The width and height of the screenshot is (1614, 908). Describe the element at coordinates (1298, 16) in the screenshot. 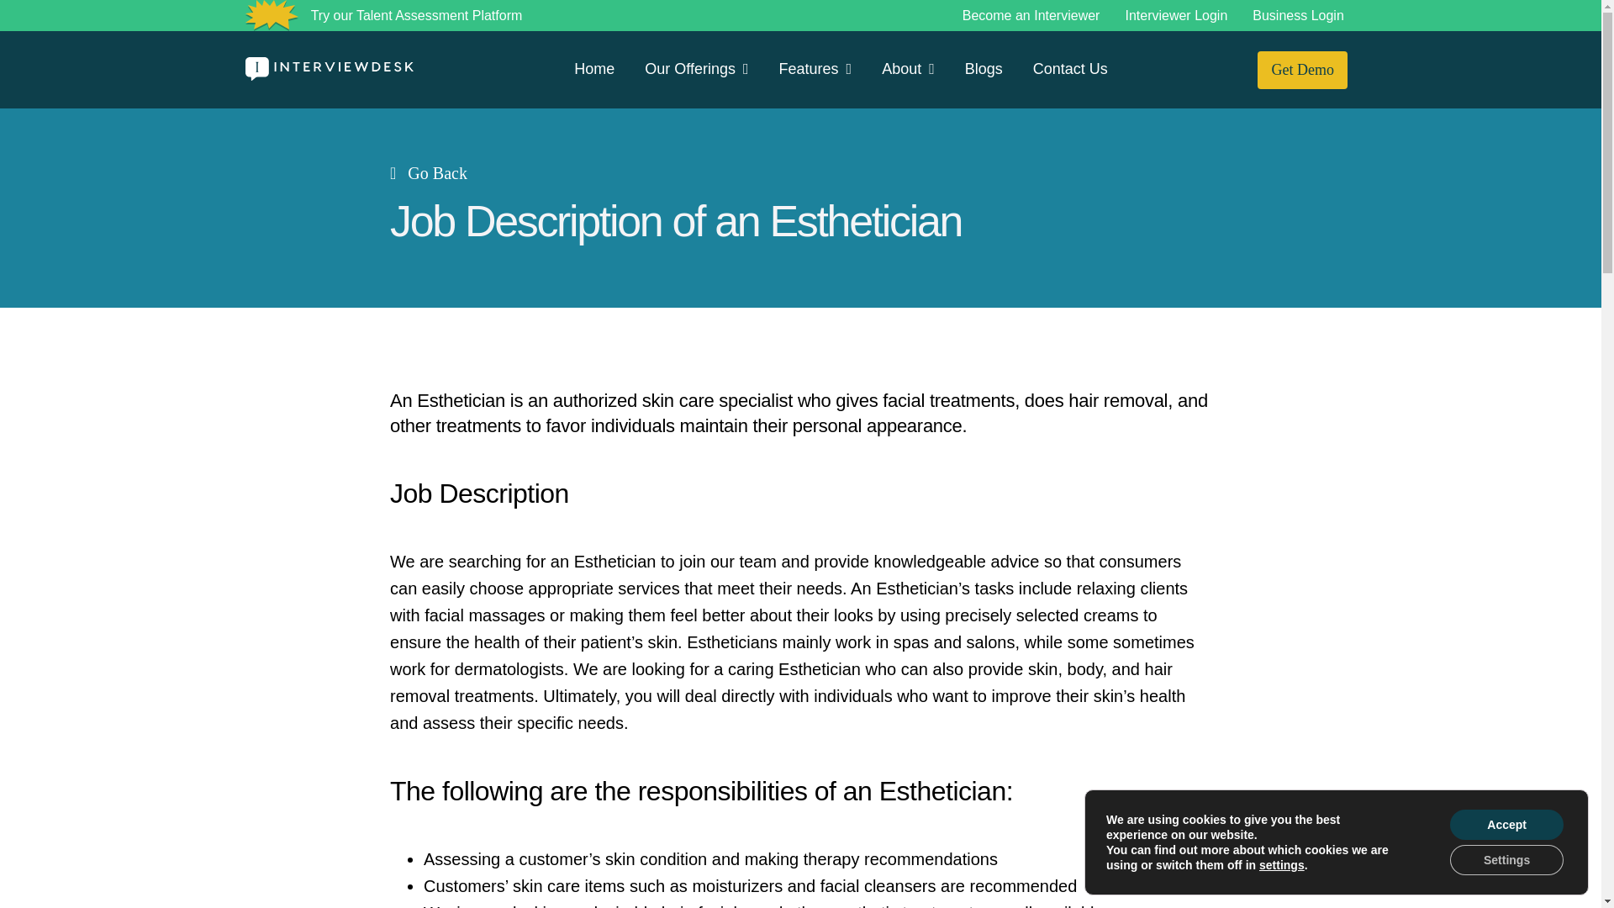

I see `Business Login` at that location.